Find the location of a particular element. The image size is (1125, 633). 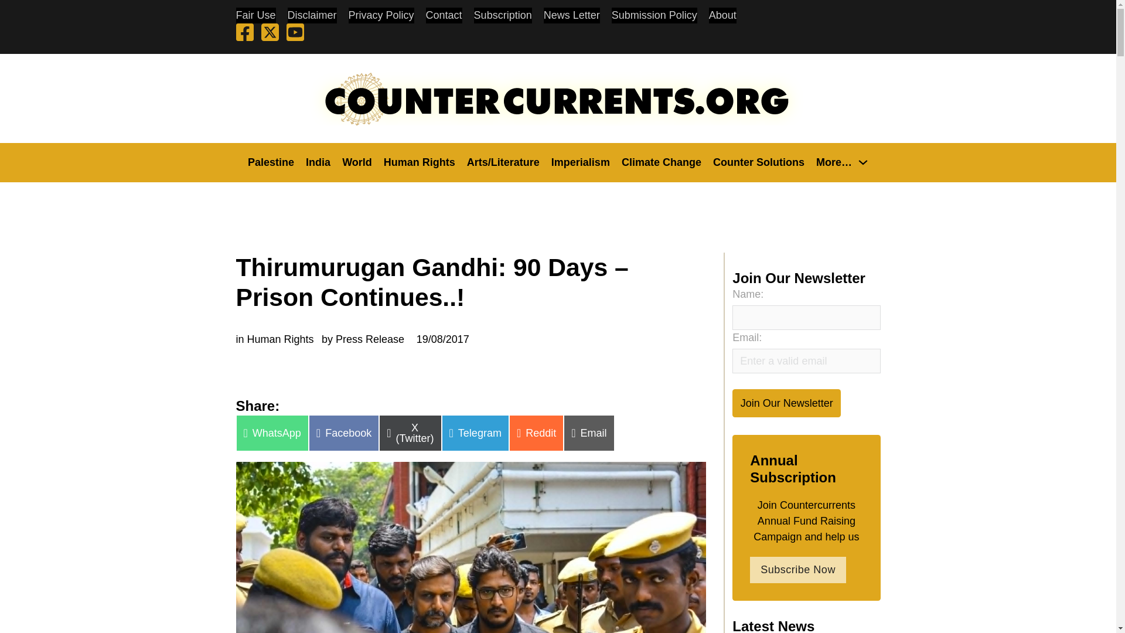

Contact is located at coordinates (444, 15).